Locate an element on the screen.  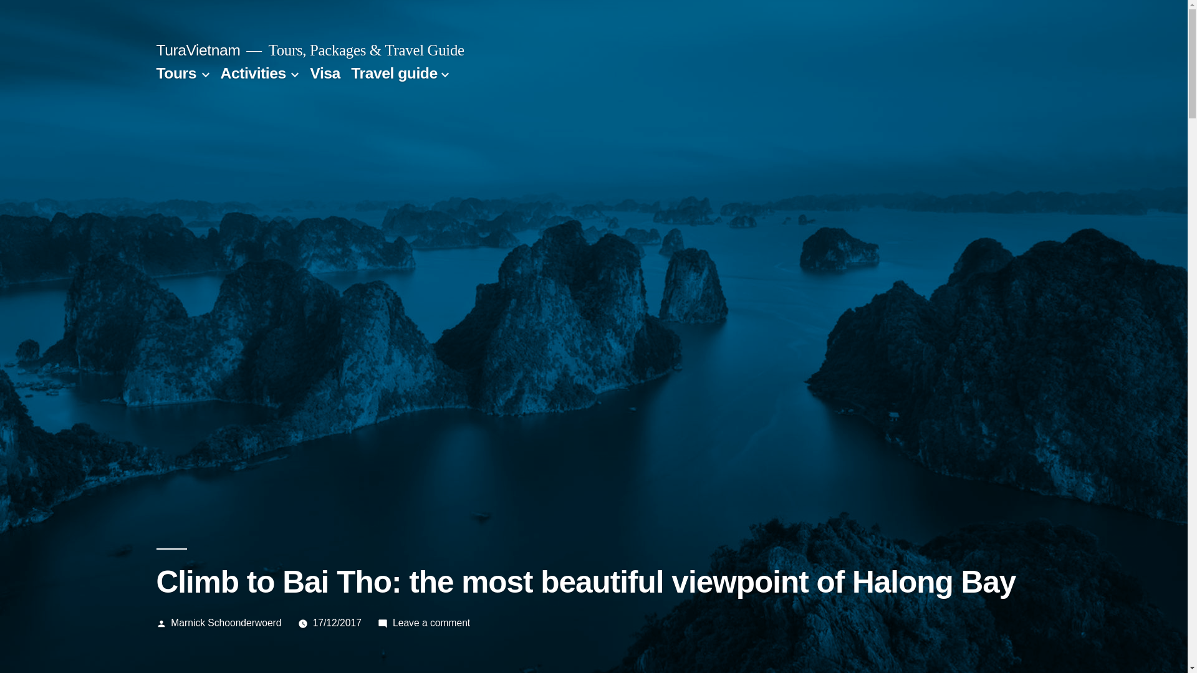
TuraVietnam is located at coordinates (198, 50).